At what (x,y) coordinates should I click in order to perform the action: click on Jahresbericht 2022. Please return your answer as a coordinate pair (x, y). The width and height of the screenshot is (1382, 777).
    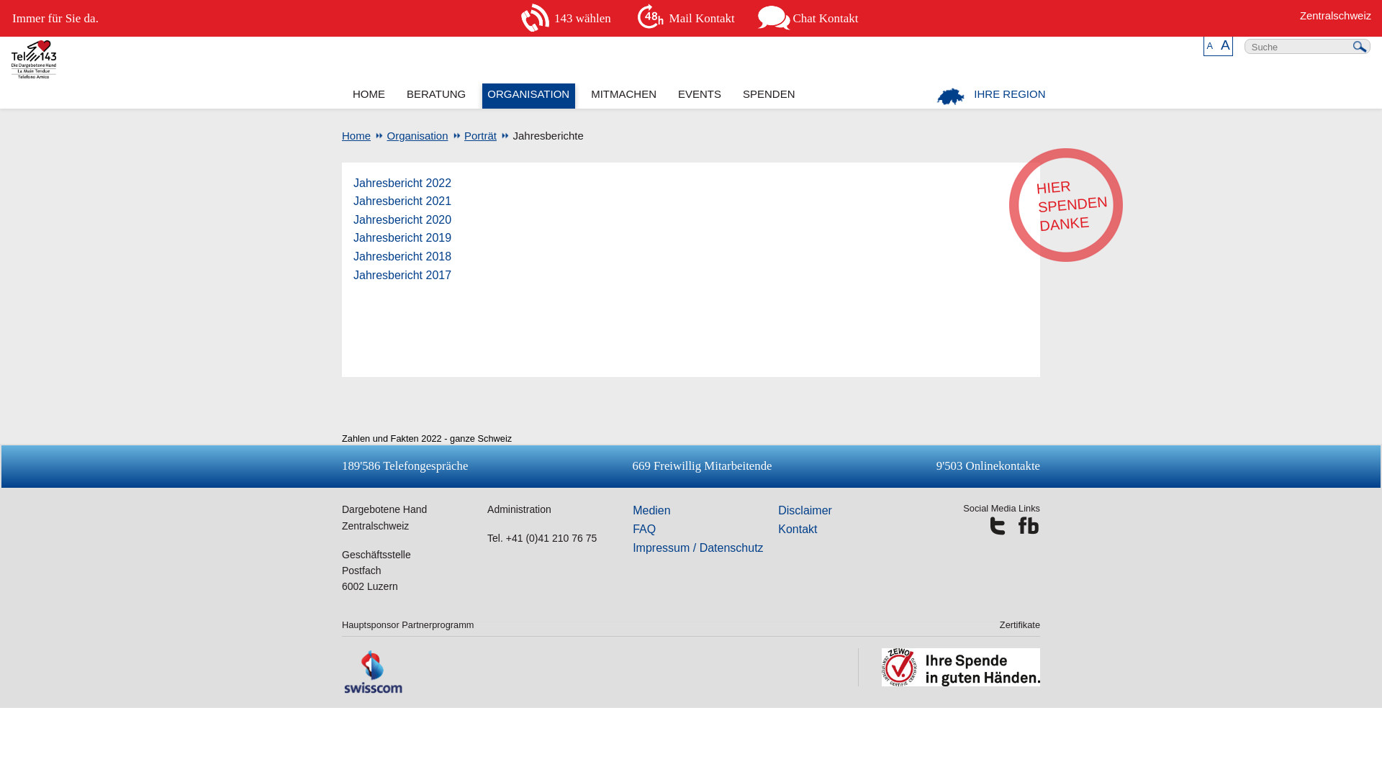
    Looking at the image, I should click on (402, 183).